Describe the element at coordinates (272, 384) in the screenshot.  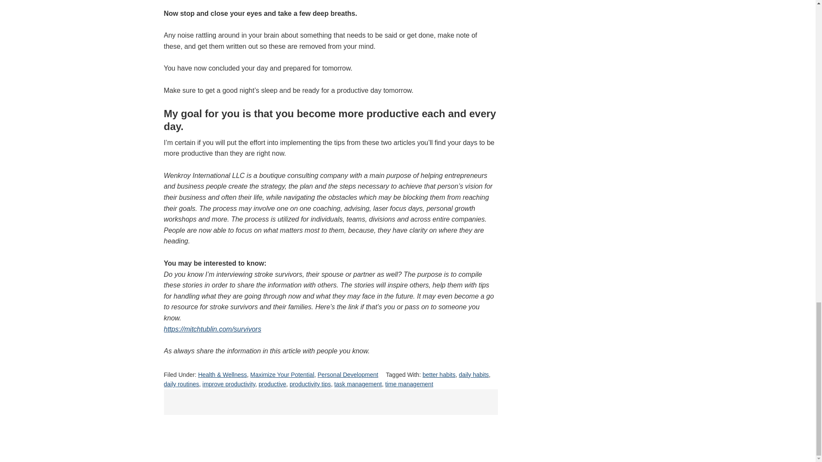
I see `productive` at that location.